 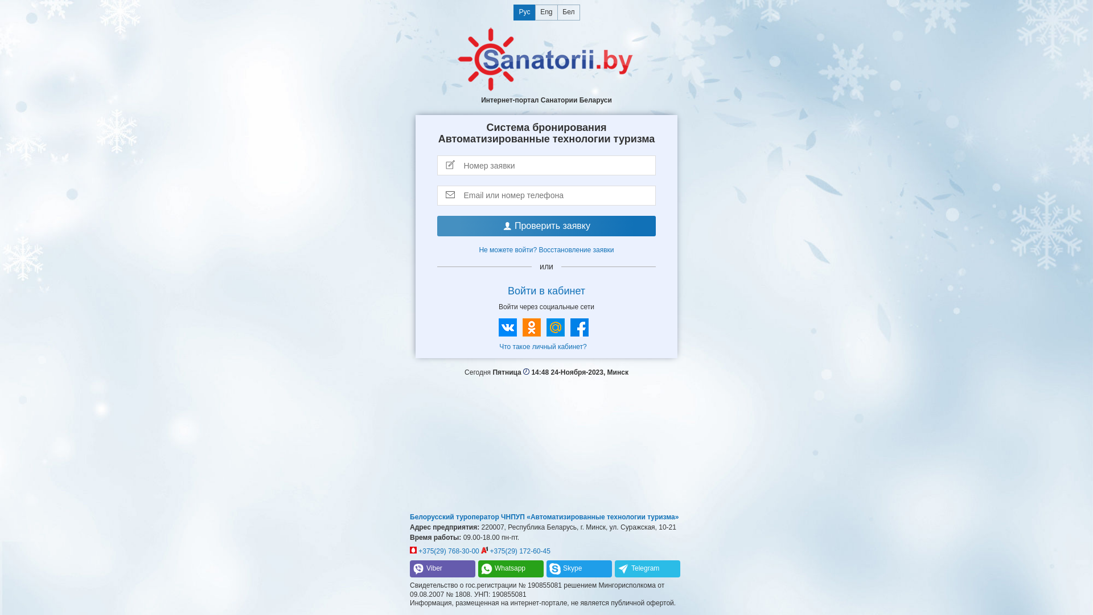 What do you see at coordinates (511, 569) in the screenshot?
I see `Whatsapp` at bounding box center [511, 569].